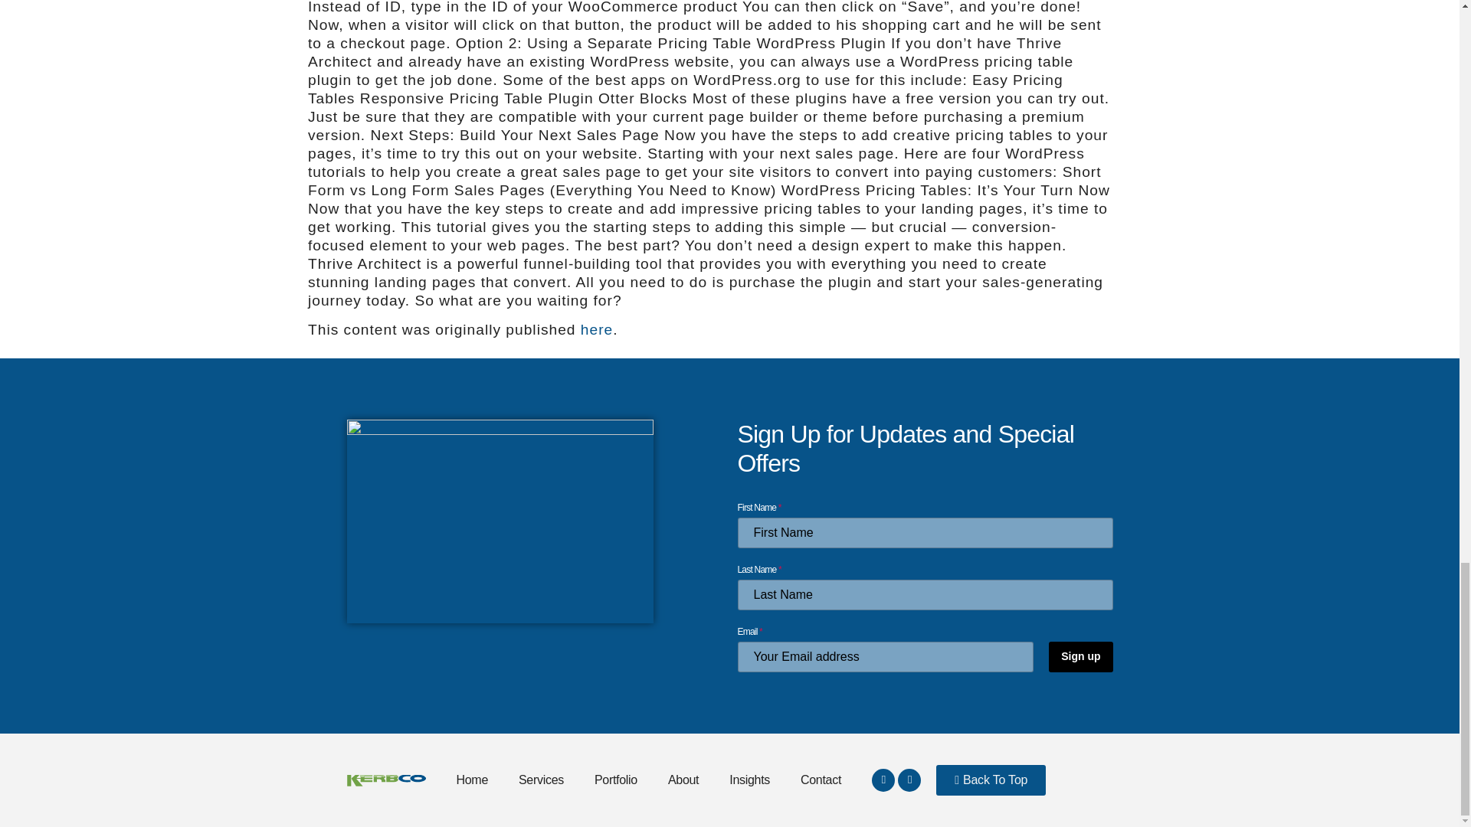  What do you see at coordinates (749, 780) in the screenshot?
I see `Insights` at bounding box center [749, 780].